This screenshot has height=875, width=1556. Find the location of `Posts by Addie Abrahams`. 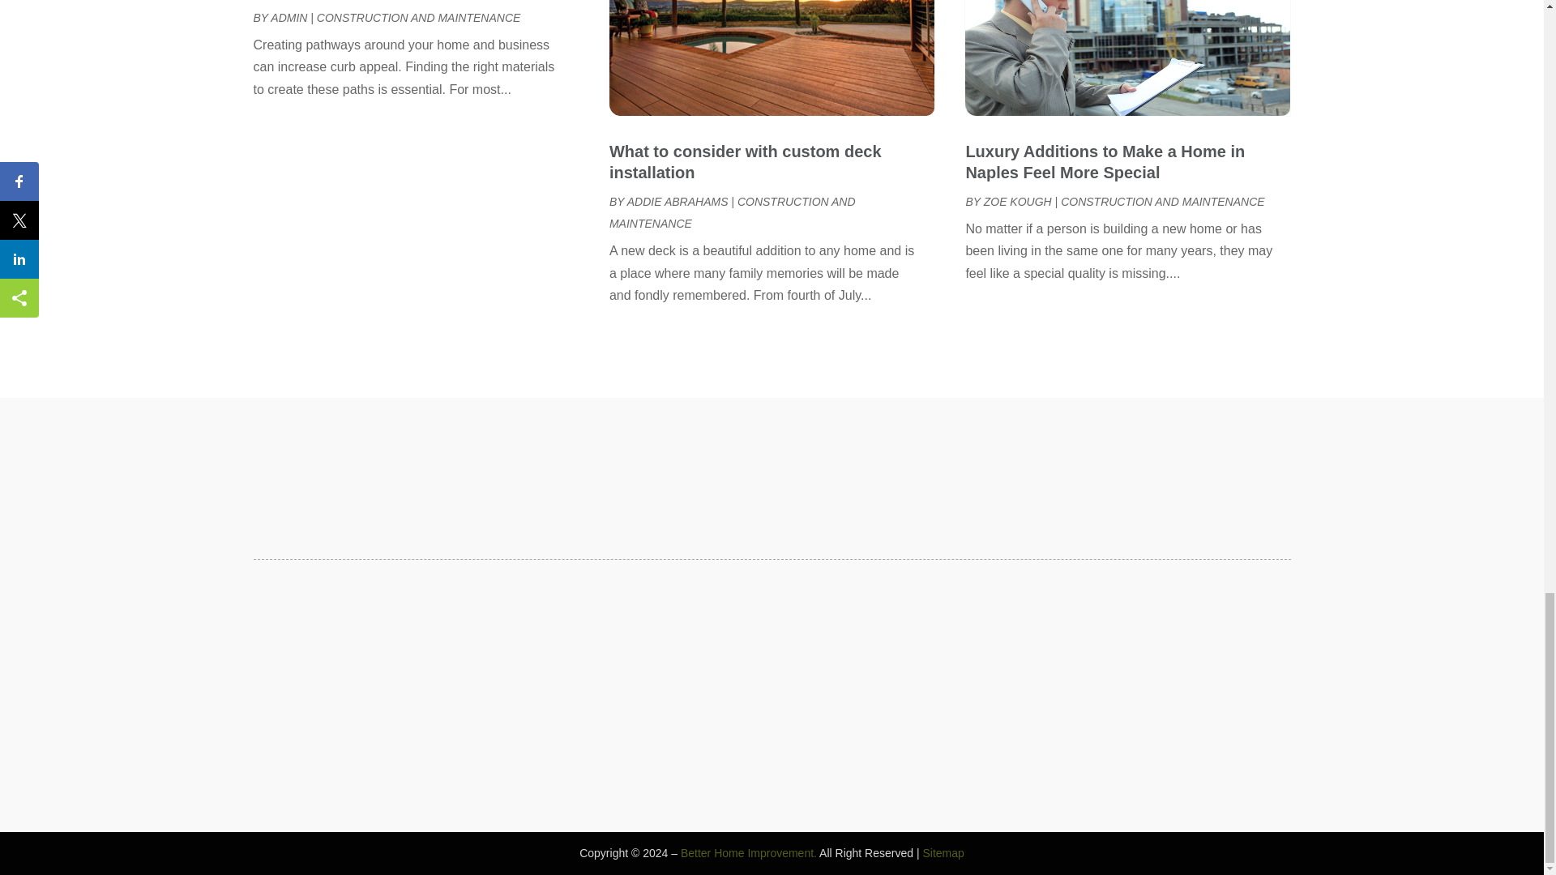

Posts by Addie Abrahams is located at coordinates (678, 201).